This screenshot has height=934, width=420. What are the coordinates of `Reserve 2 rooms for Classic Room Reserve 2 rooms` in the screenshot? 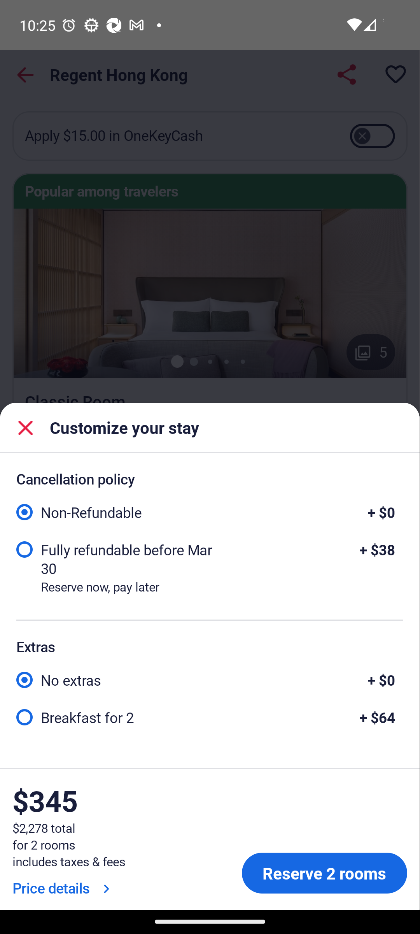 It's located at (324, 873).